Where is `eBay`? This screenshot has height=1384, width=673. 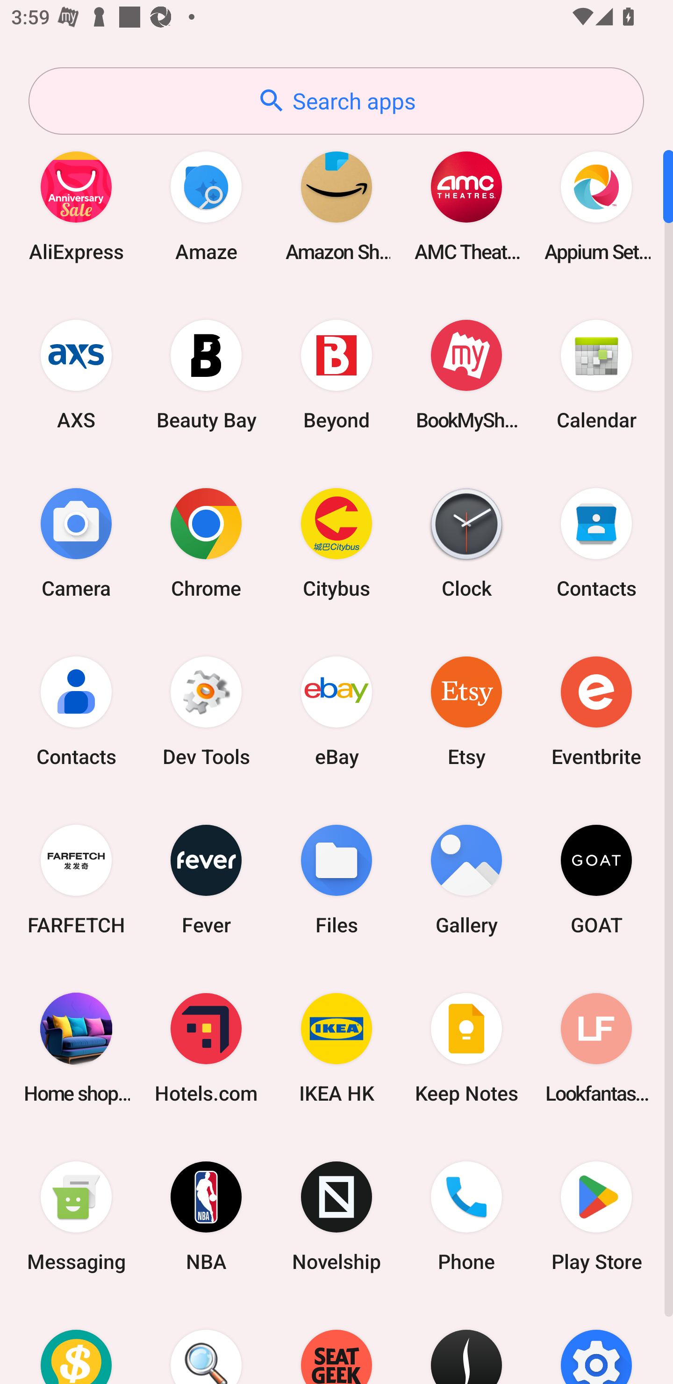
eBay is located at coordinates (336, 711).